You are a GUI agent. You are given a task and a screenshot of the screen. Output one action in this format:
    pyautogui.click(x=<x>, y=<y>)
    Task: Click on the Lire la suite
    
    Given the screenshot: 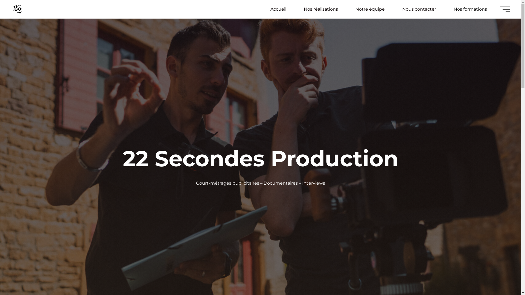 What is the action you would take?
    pyautogui.click(x=260, y=280)
    